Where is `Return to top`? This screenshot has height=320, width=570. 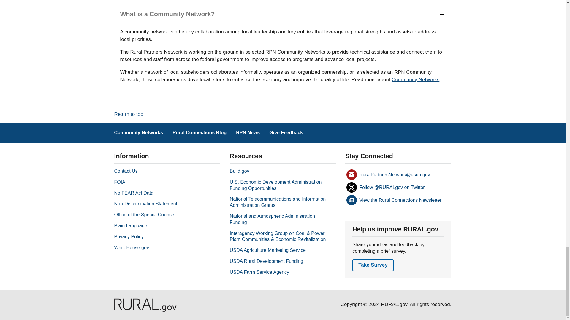 Return to top is located at coordinates (128, 114).